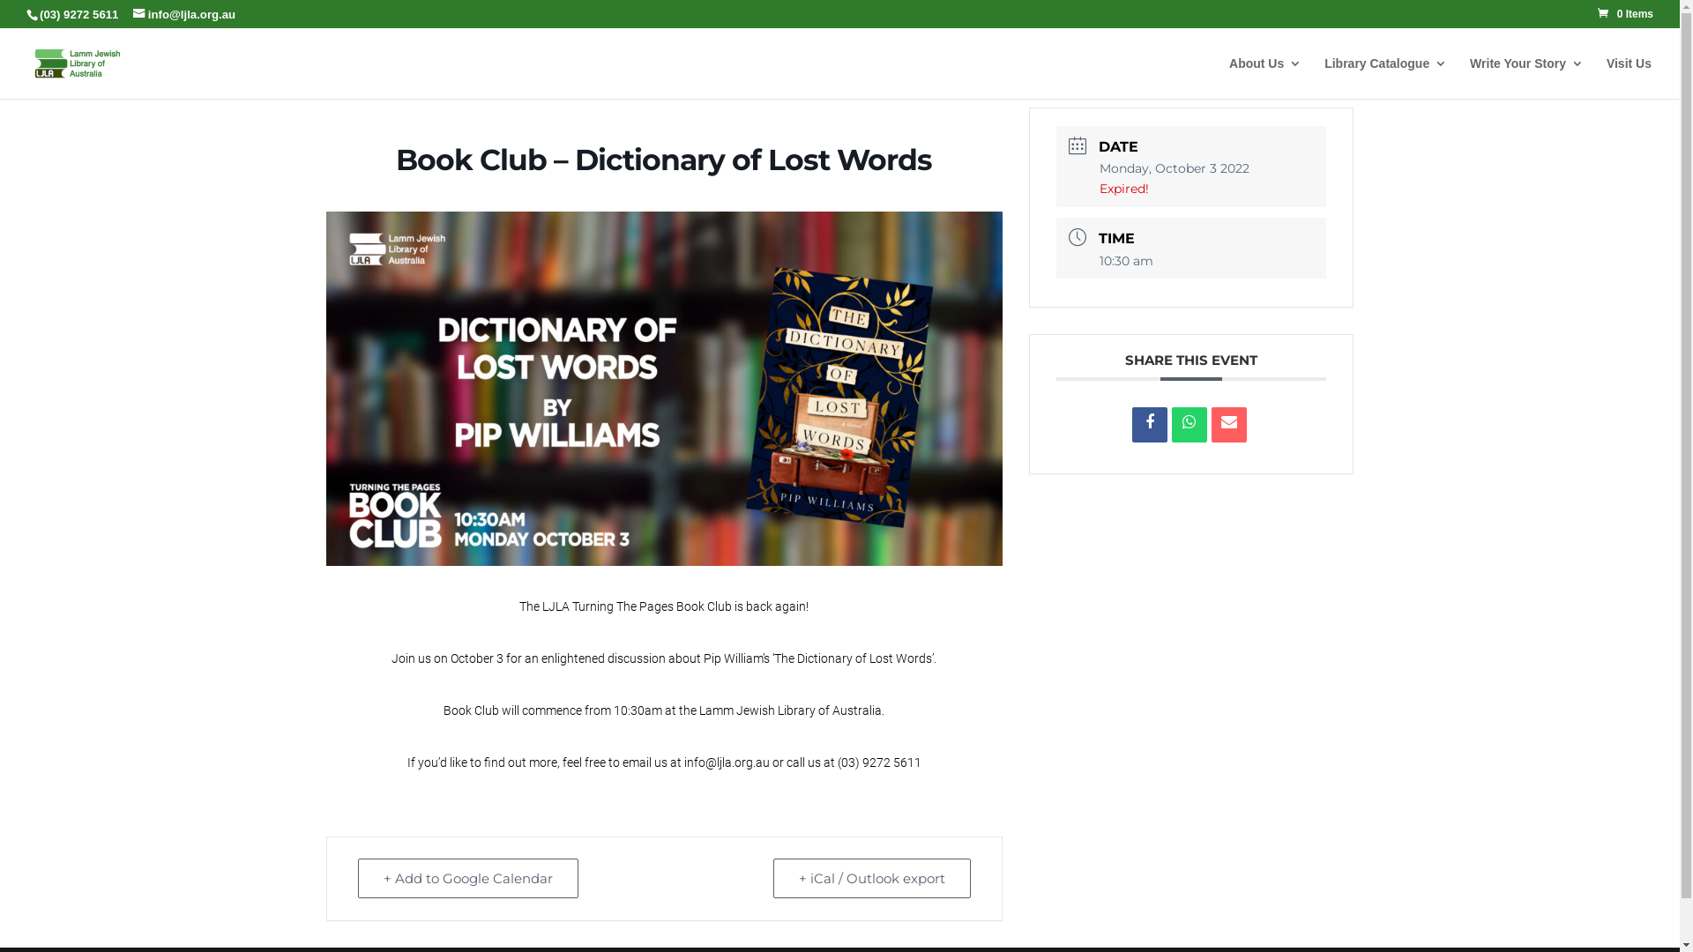  What do you see at coordinates (184, 15) in the screenshot?
I see `info@ljla.org.au` at bounding box center [184, 15].